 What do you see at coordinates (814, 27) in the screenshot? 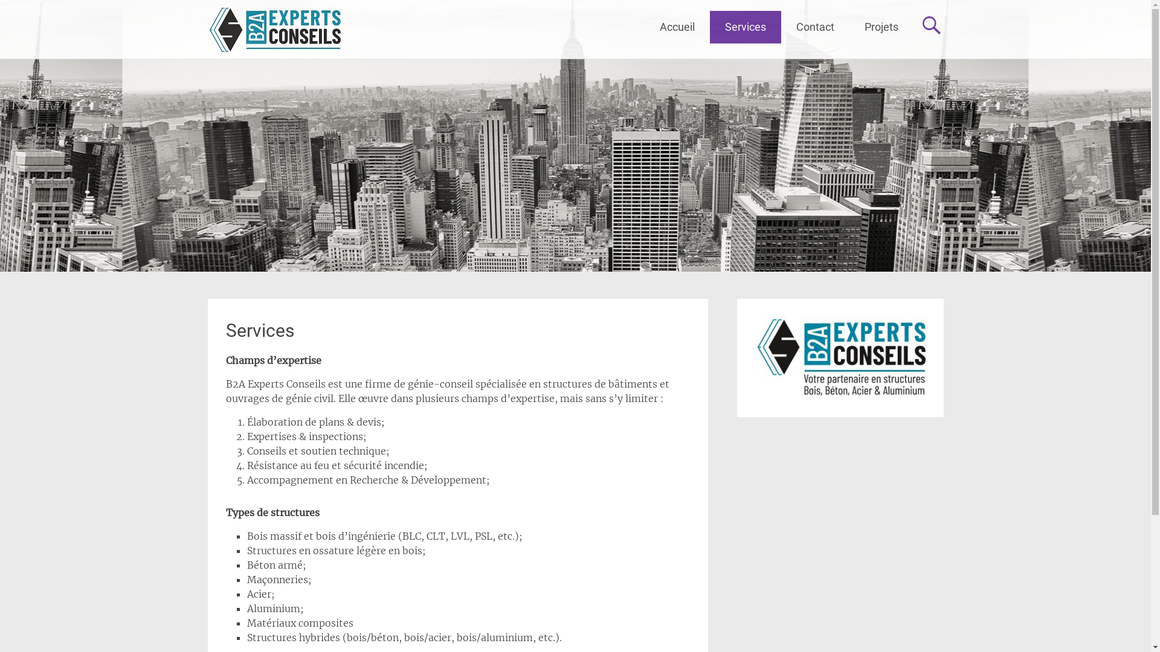
I see `Contact` at bounding box center [814, 27].